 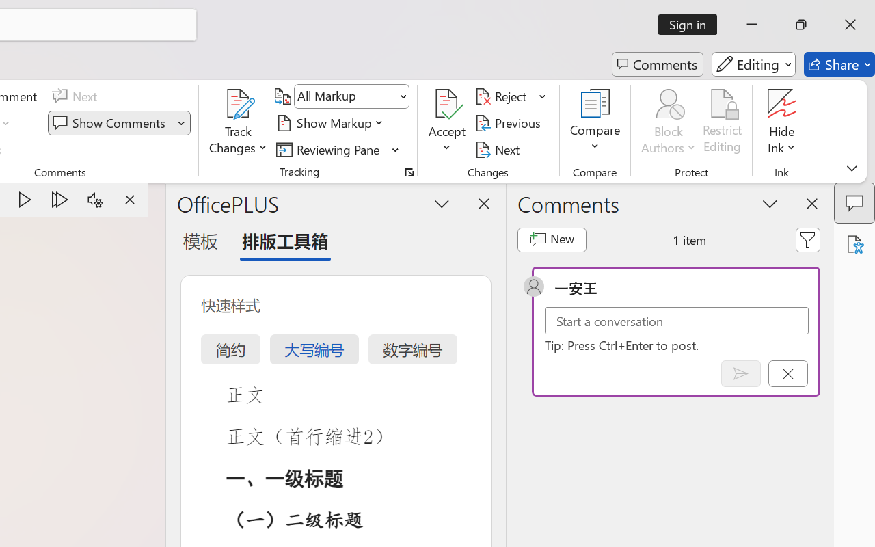 I want to click on Show Comments, so click(x=111, y=123).